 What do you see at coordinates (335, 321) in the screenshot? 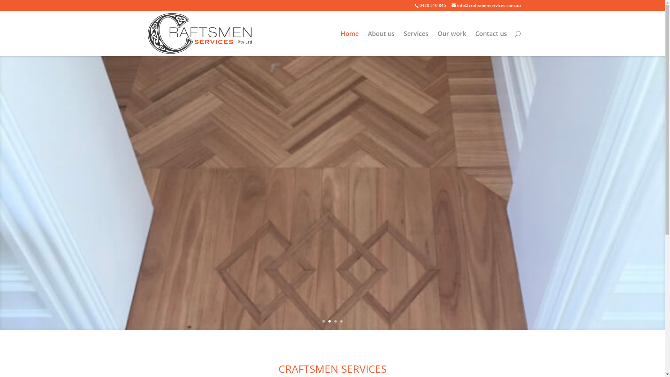
I see `3` at bounding box center [335, 321].